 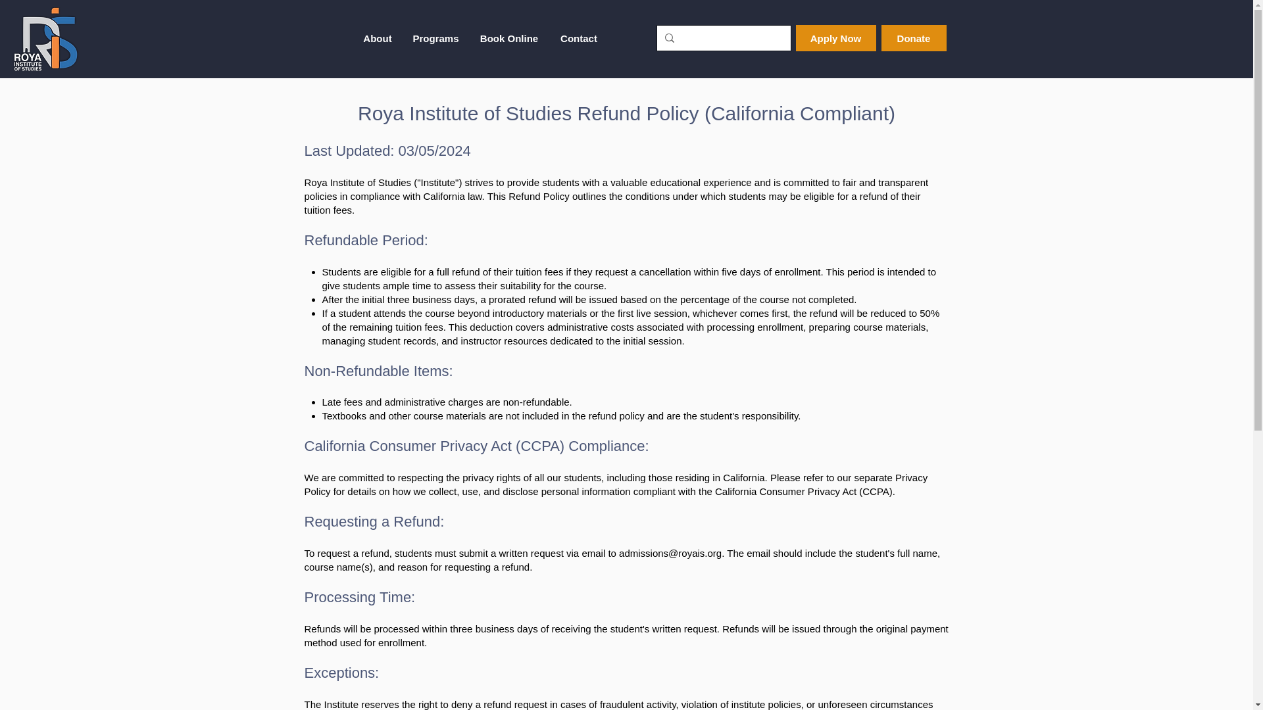 I want to click on Programs, so click(x=435, y=38).